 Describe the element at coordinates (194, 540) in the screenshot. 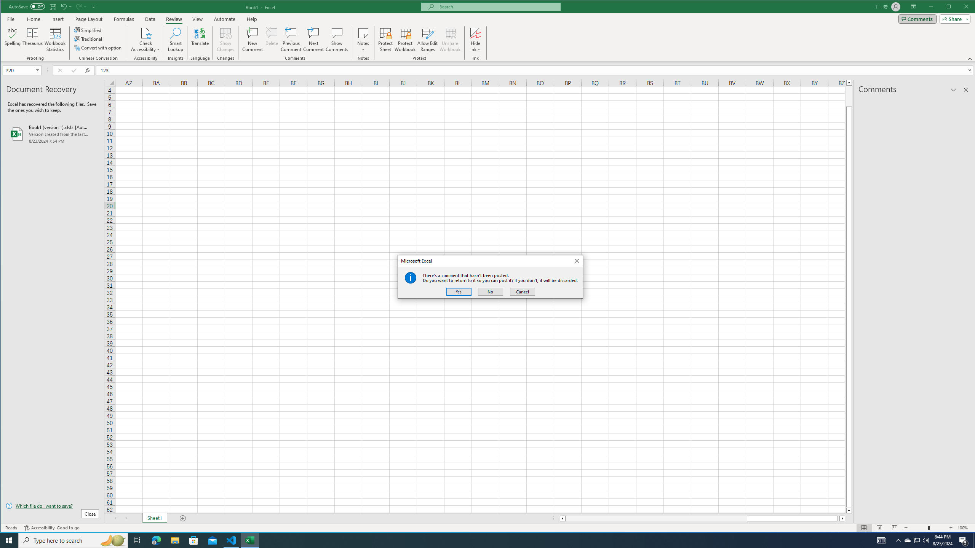

I see `Microsoft Store` at that location.